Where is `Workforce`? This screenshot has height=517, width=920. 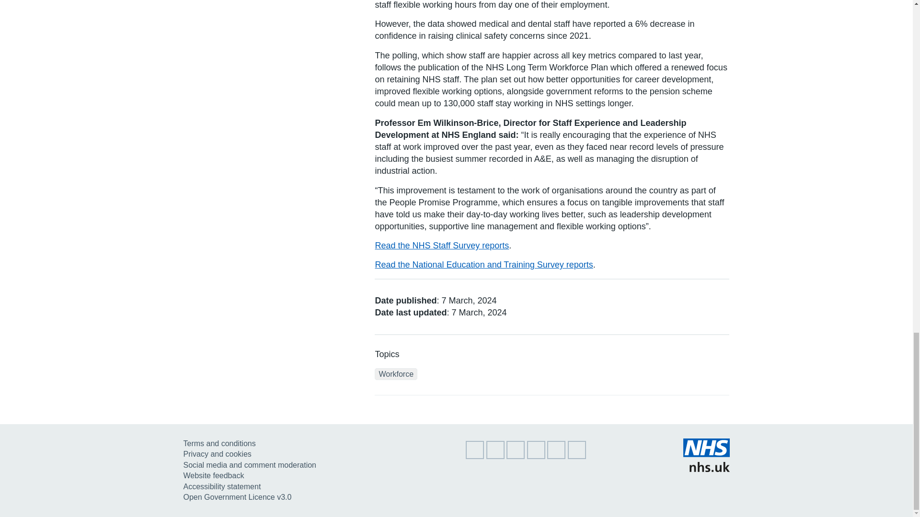
Workforce is located at coordinates (396, 373).